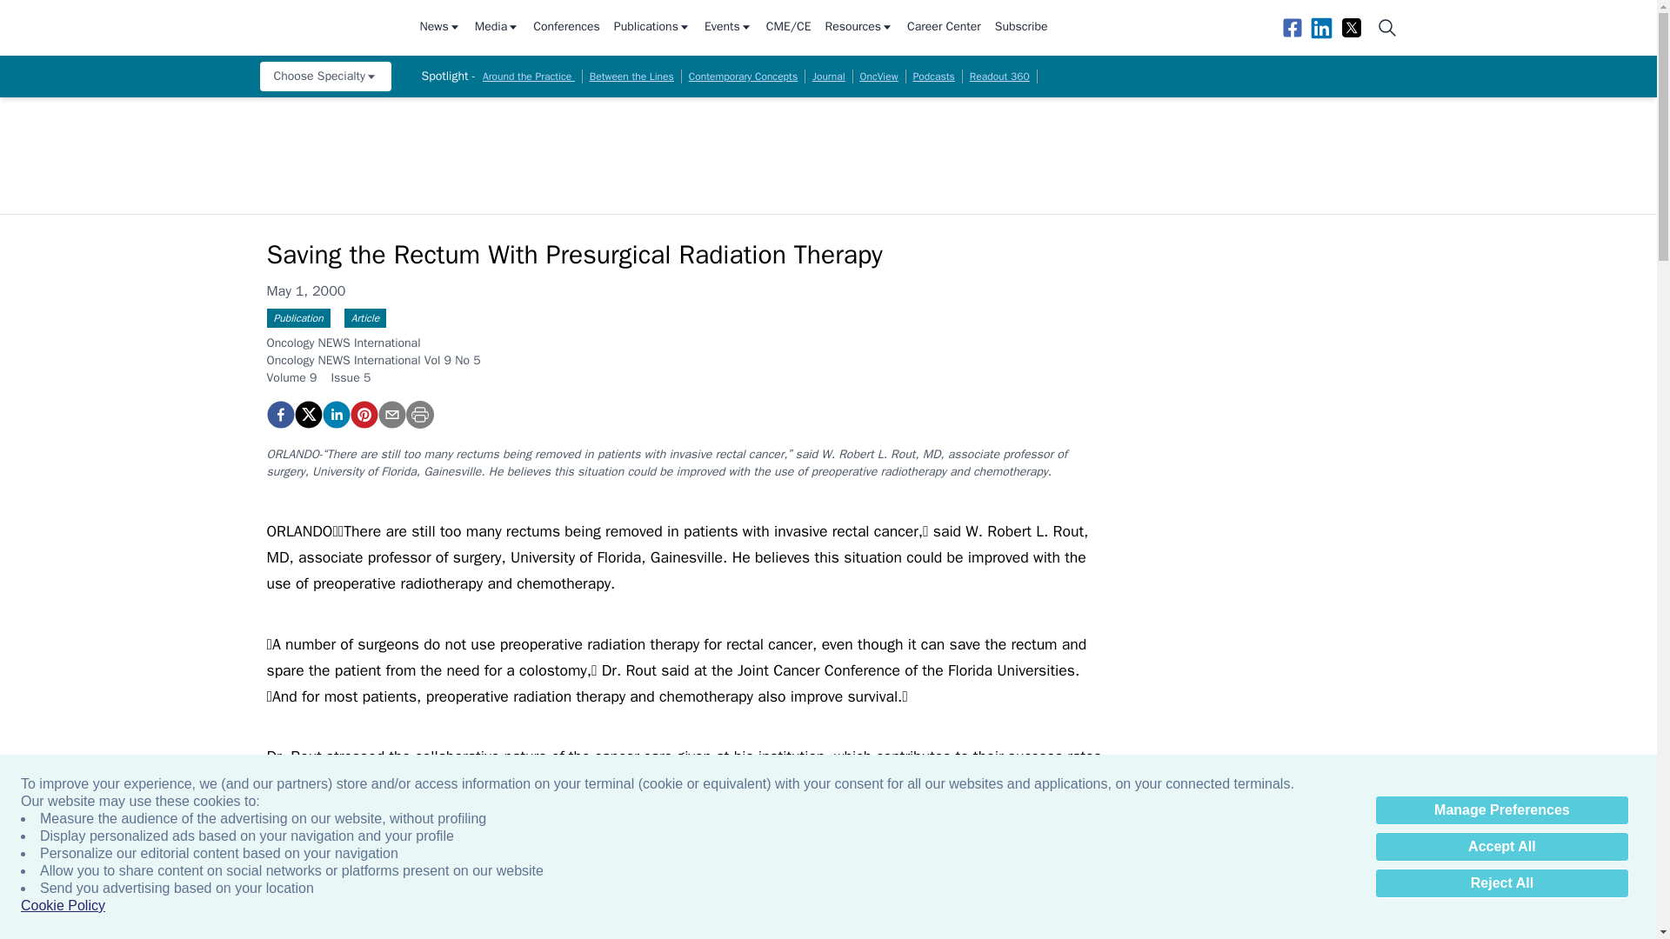 The height and width of the screenshot is (939, 1670). What do you see at coordinates (859, 28) in the screenshot?
I see `Resources` at bounding box center [859, 28].